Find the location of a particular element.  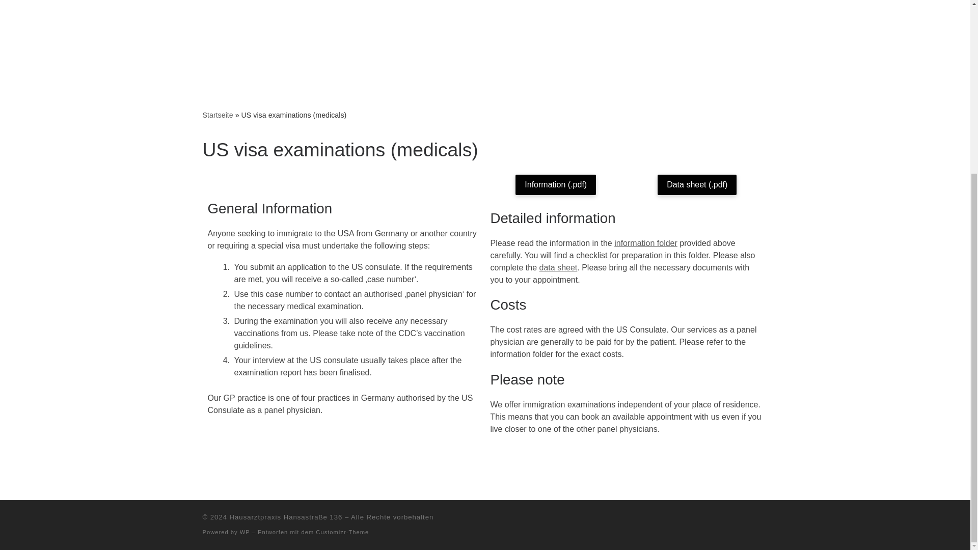

Customizr-Theme is located at coordinates (342, 532).